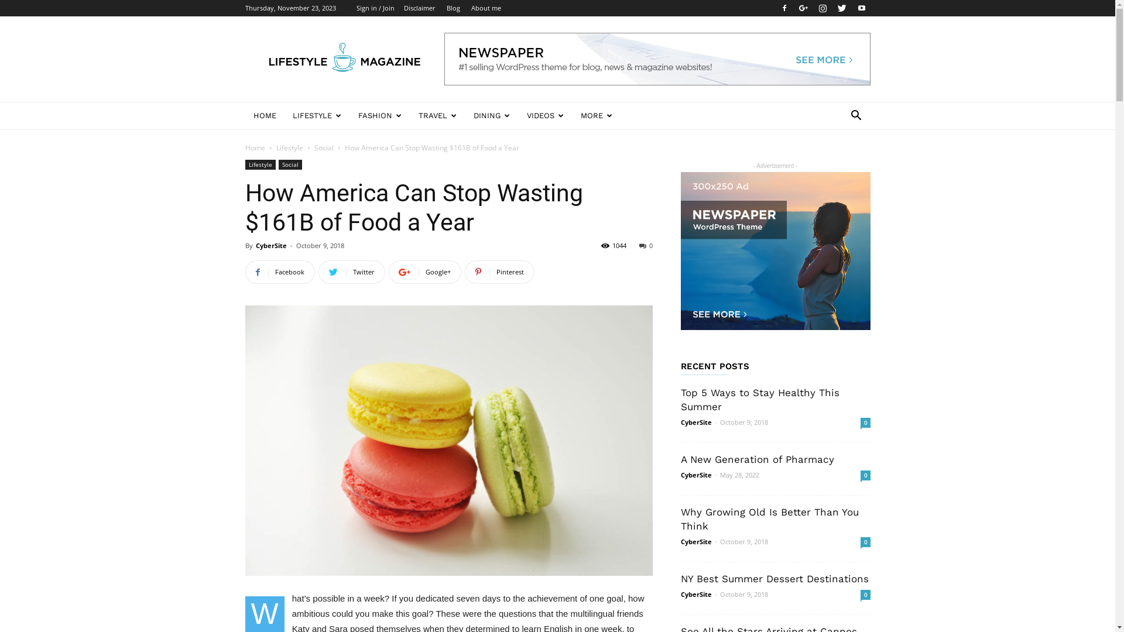  Describe the element at coordinates (453, 8) in the screenshot. I see `Blog` at that location.